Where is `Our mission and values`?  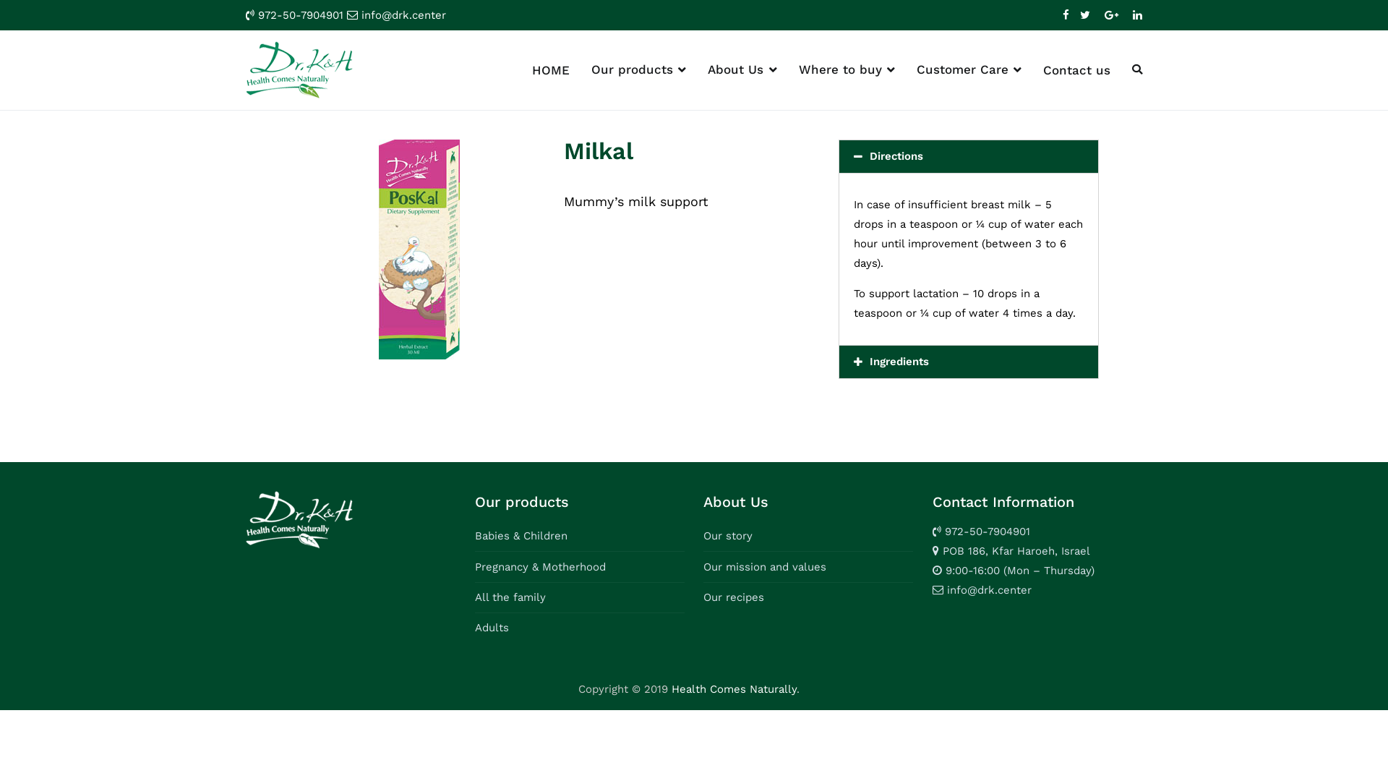 Our mission and values is located at coordinates (765, 567).